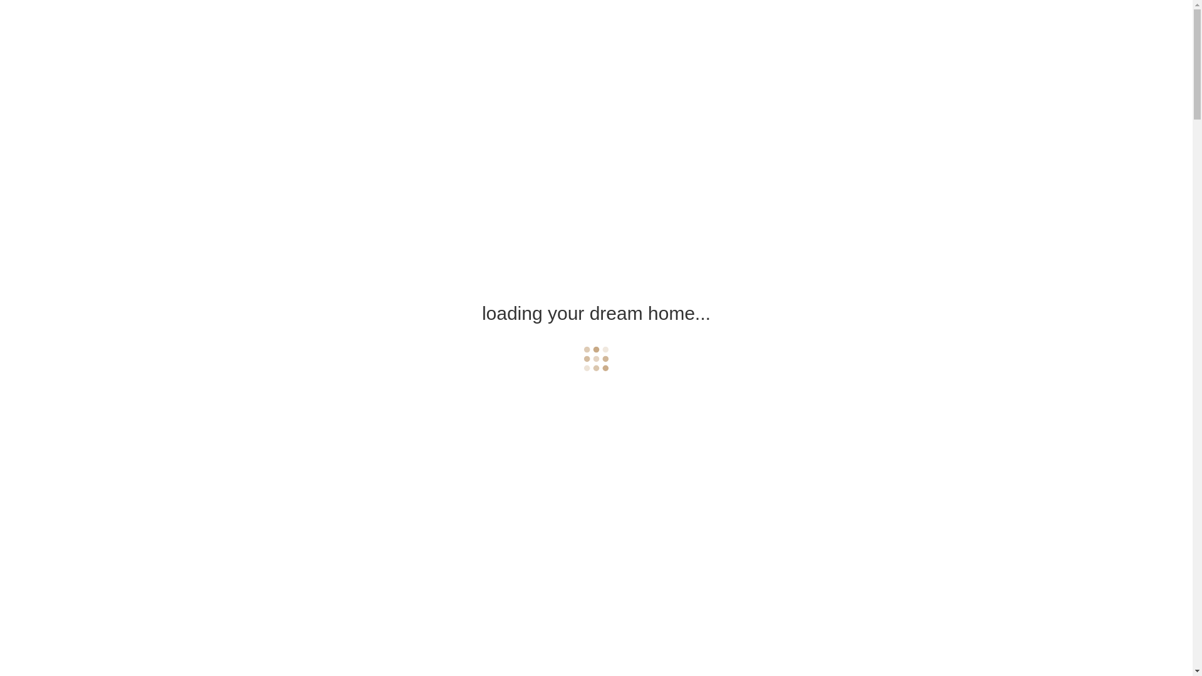  I want to click on FLOOR PLANS, so click(740, 31).